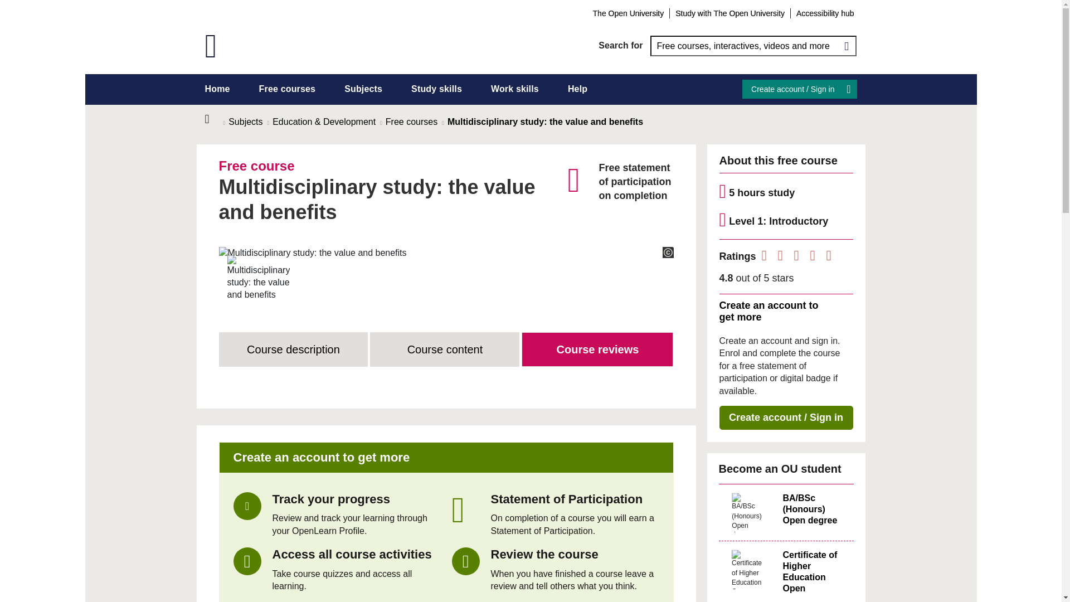 The height and width of the screenshot is (602, 1070). What do you see at coordinates (825, 13) in the screenshot?
I see `Accessibility hub` at bounding box center [825, 13].